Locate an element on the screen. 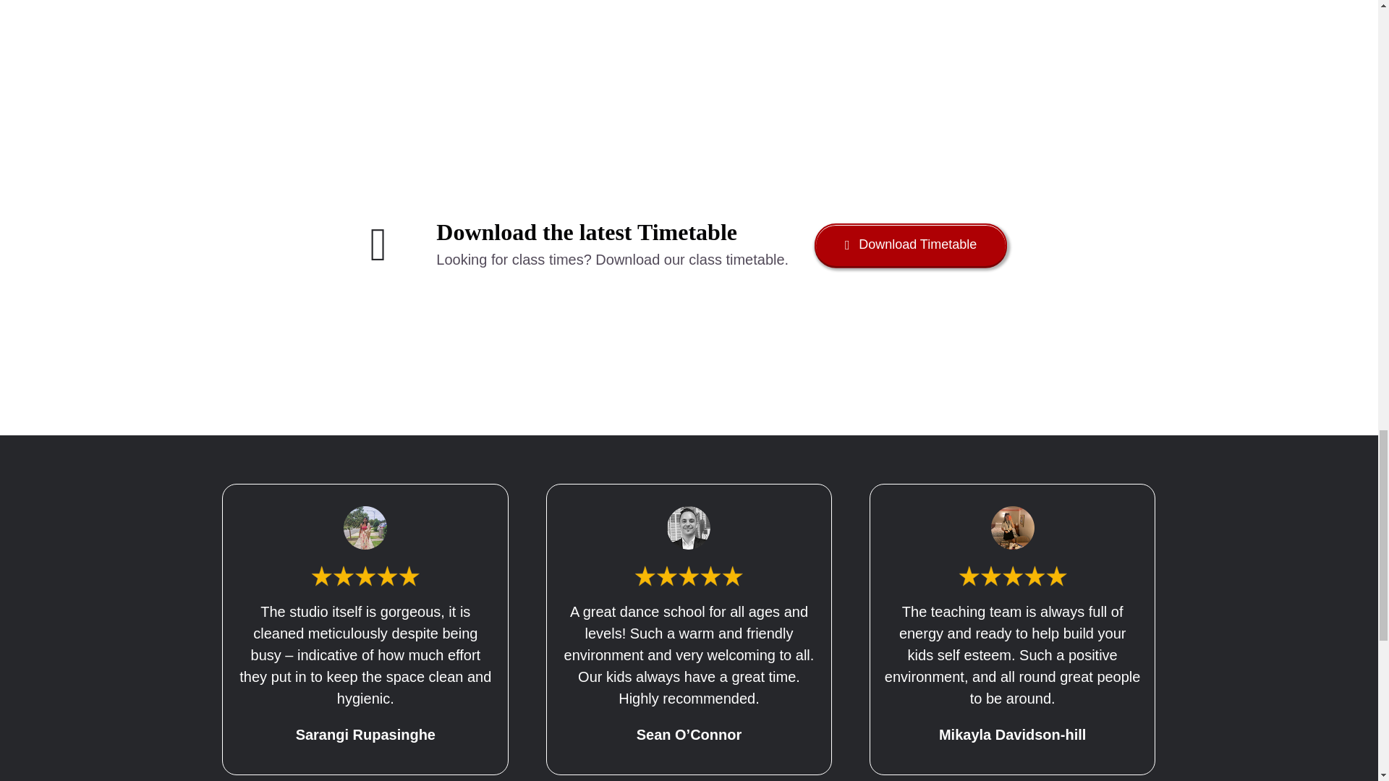 This screenshot has height=781, width=1389. Mikayla is located at coordinates (1013, 528).